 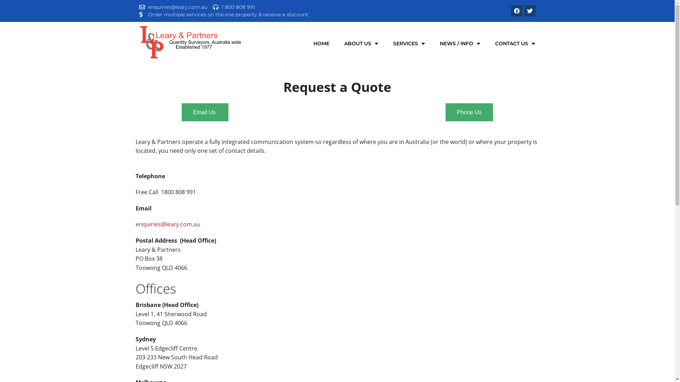 I want to click on NEWS / INFO, so click(x=460, y=44).